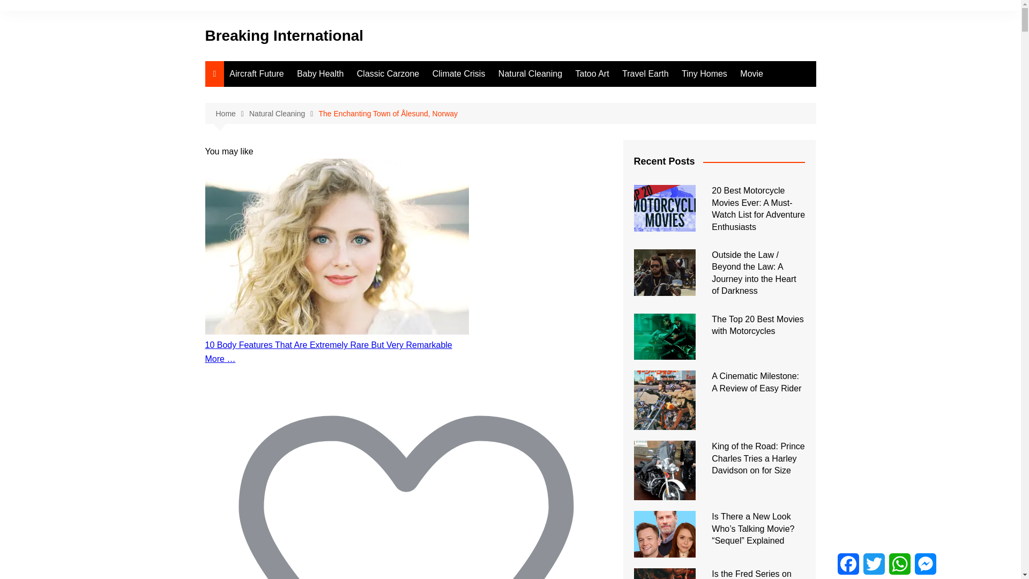 Image resolution: width=1029 pixels, height=579 pixels. What do you see at coordinates (256, 74) in the screenshot?
I see `Aircraft Future` at bounding box center [256, 74].